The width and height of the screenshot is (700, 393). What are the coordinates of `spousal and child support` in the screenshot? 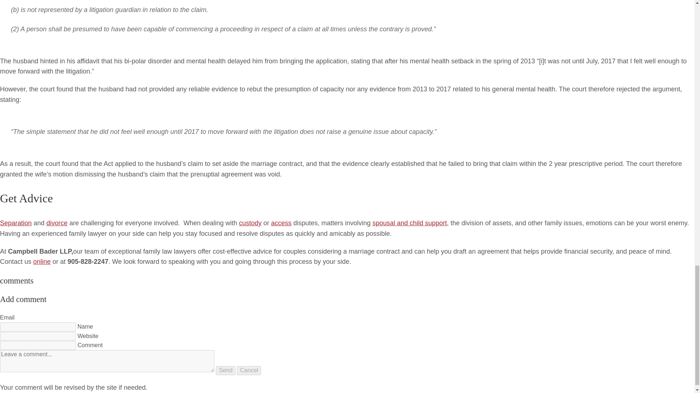 It's located at (410, 223).